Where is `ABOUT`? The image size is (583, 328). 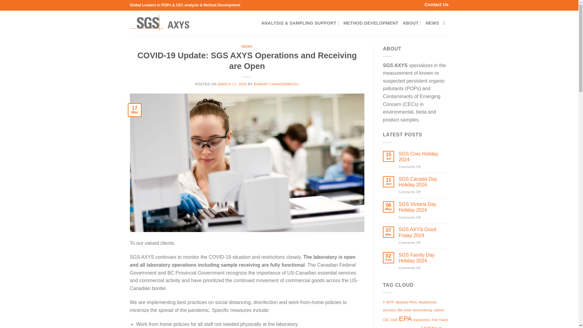
ABOUT is located at coordinates (412, 23).